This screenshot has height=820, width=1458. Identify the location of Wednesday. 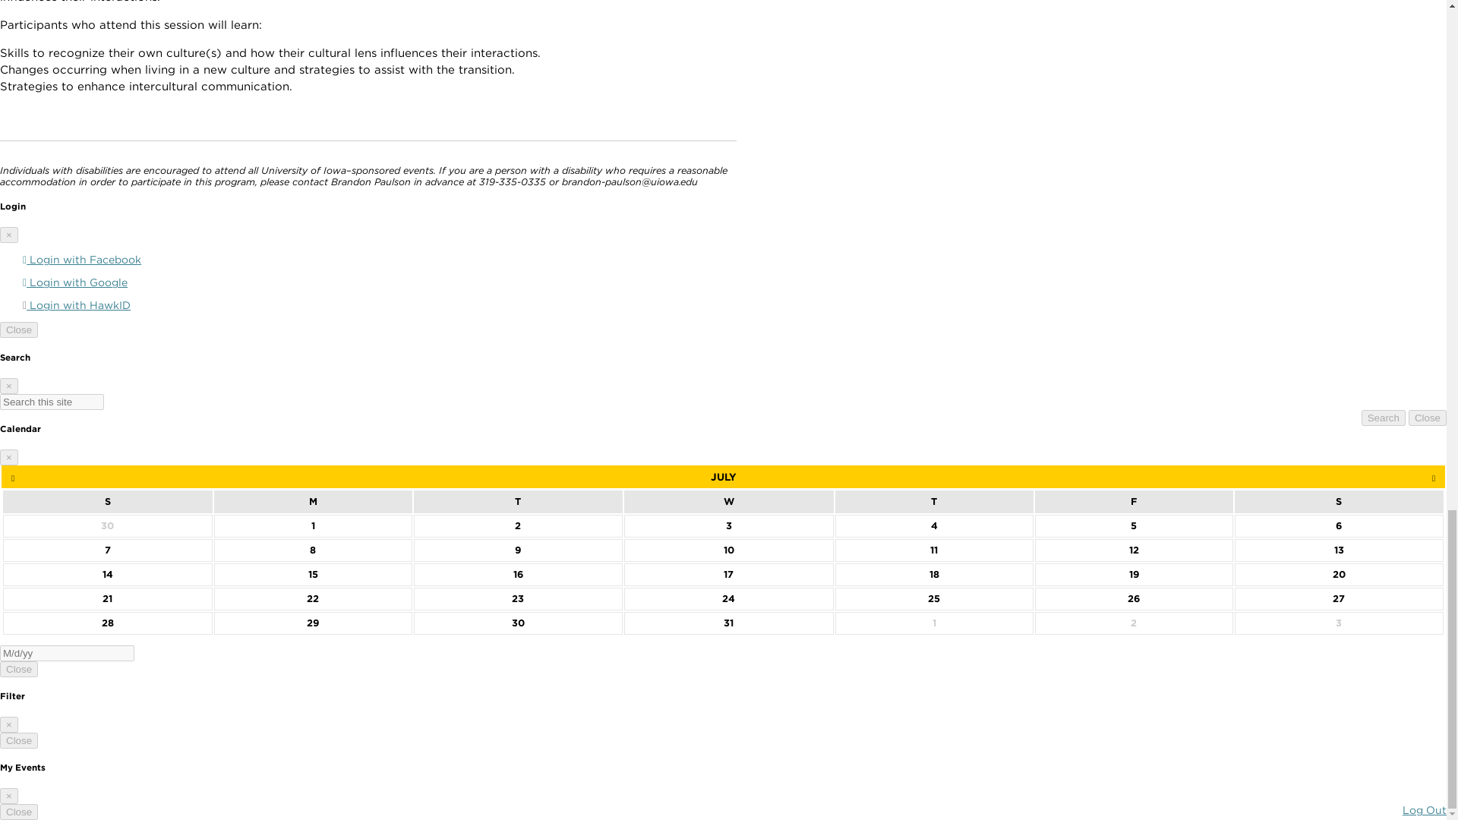
(729, 501).